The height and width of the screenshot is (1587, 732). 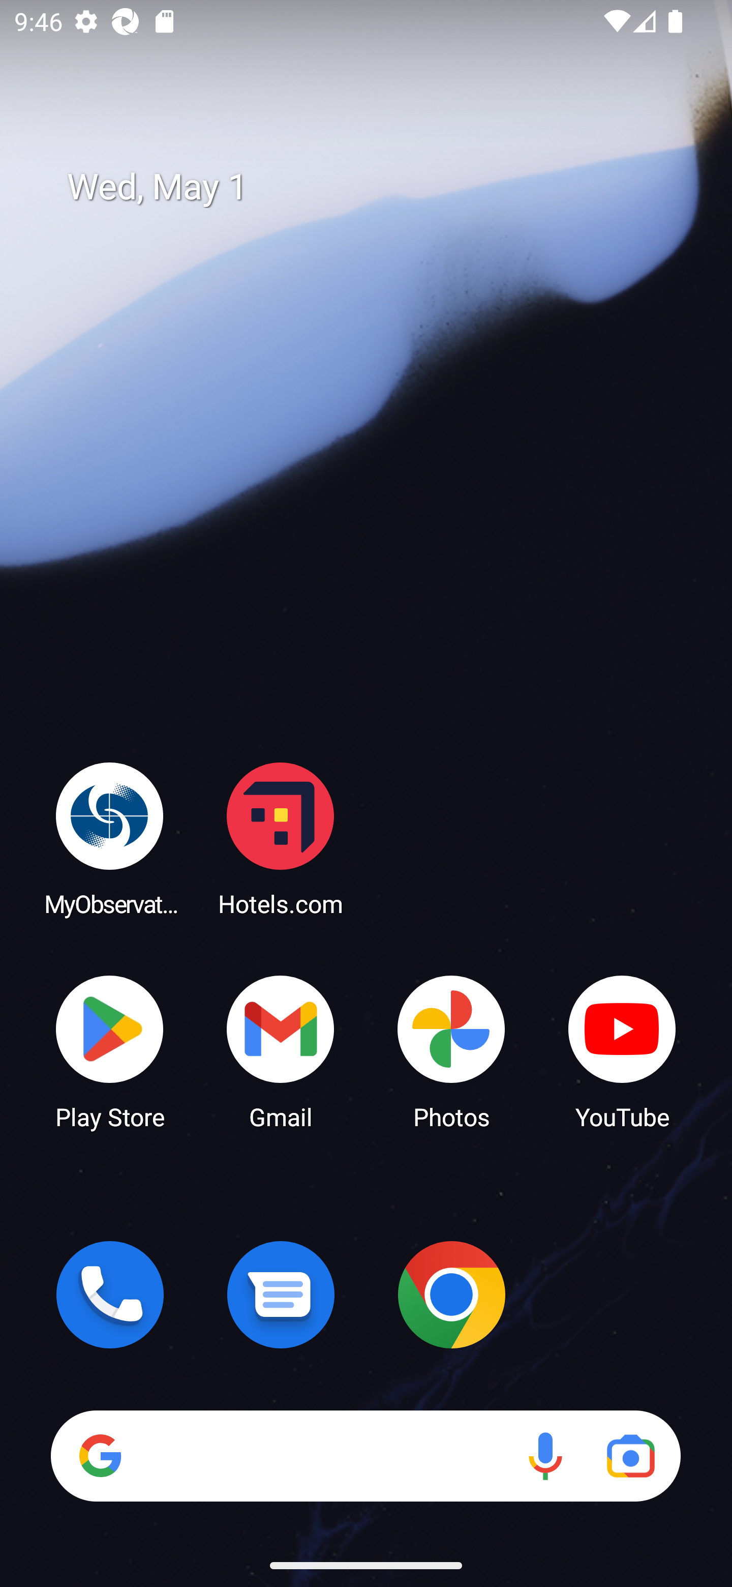 What do you see at coordinates (110, 838) in the screenshot?
I see `MyObservatory` at bounding box center [110, 838].